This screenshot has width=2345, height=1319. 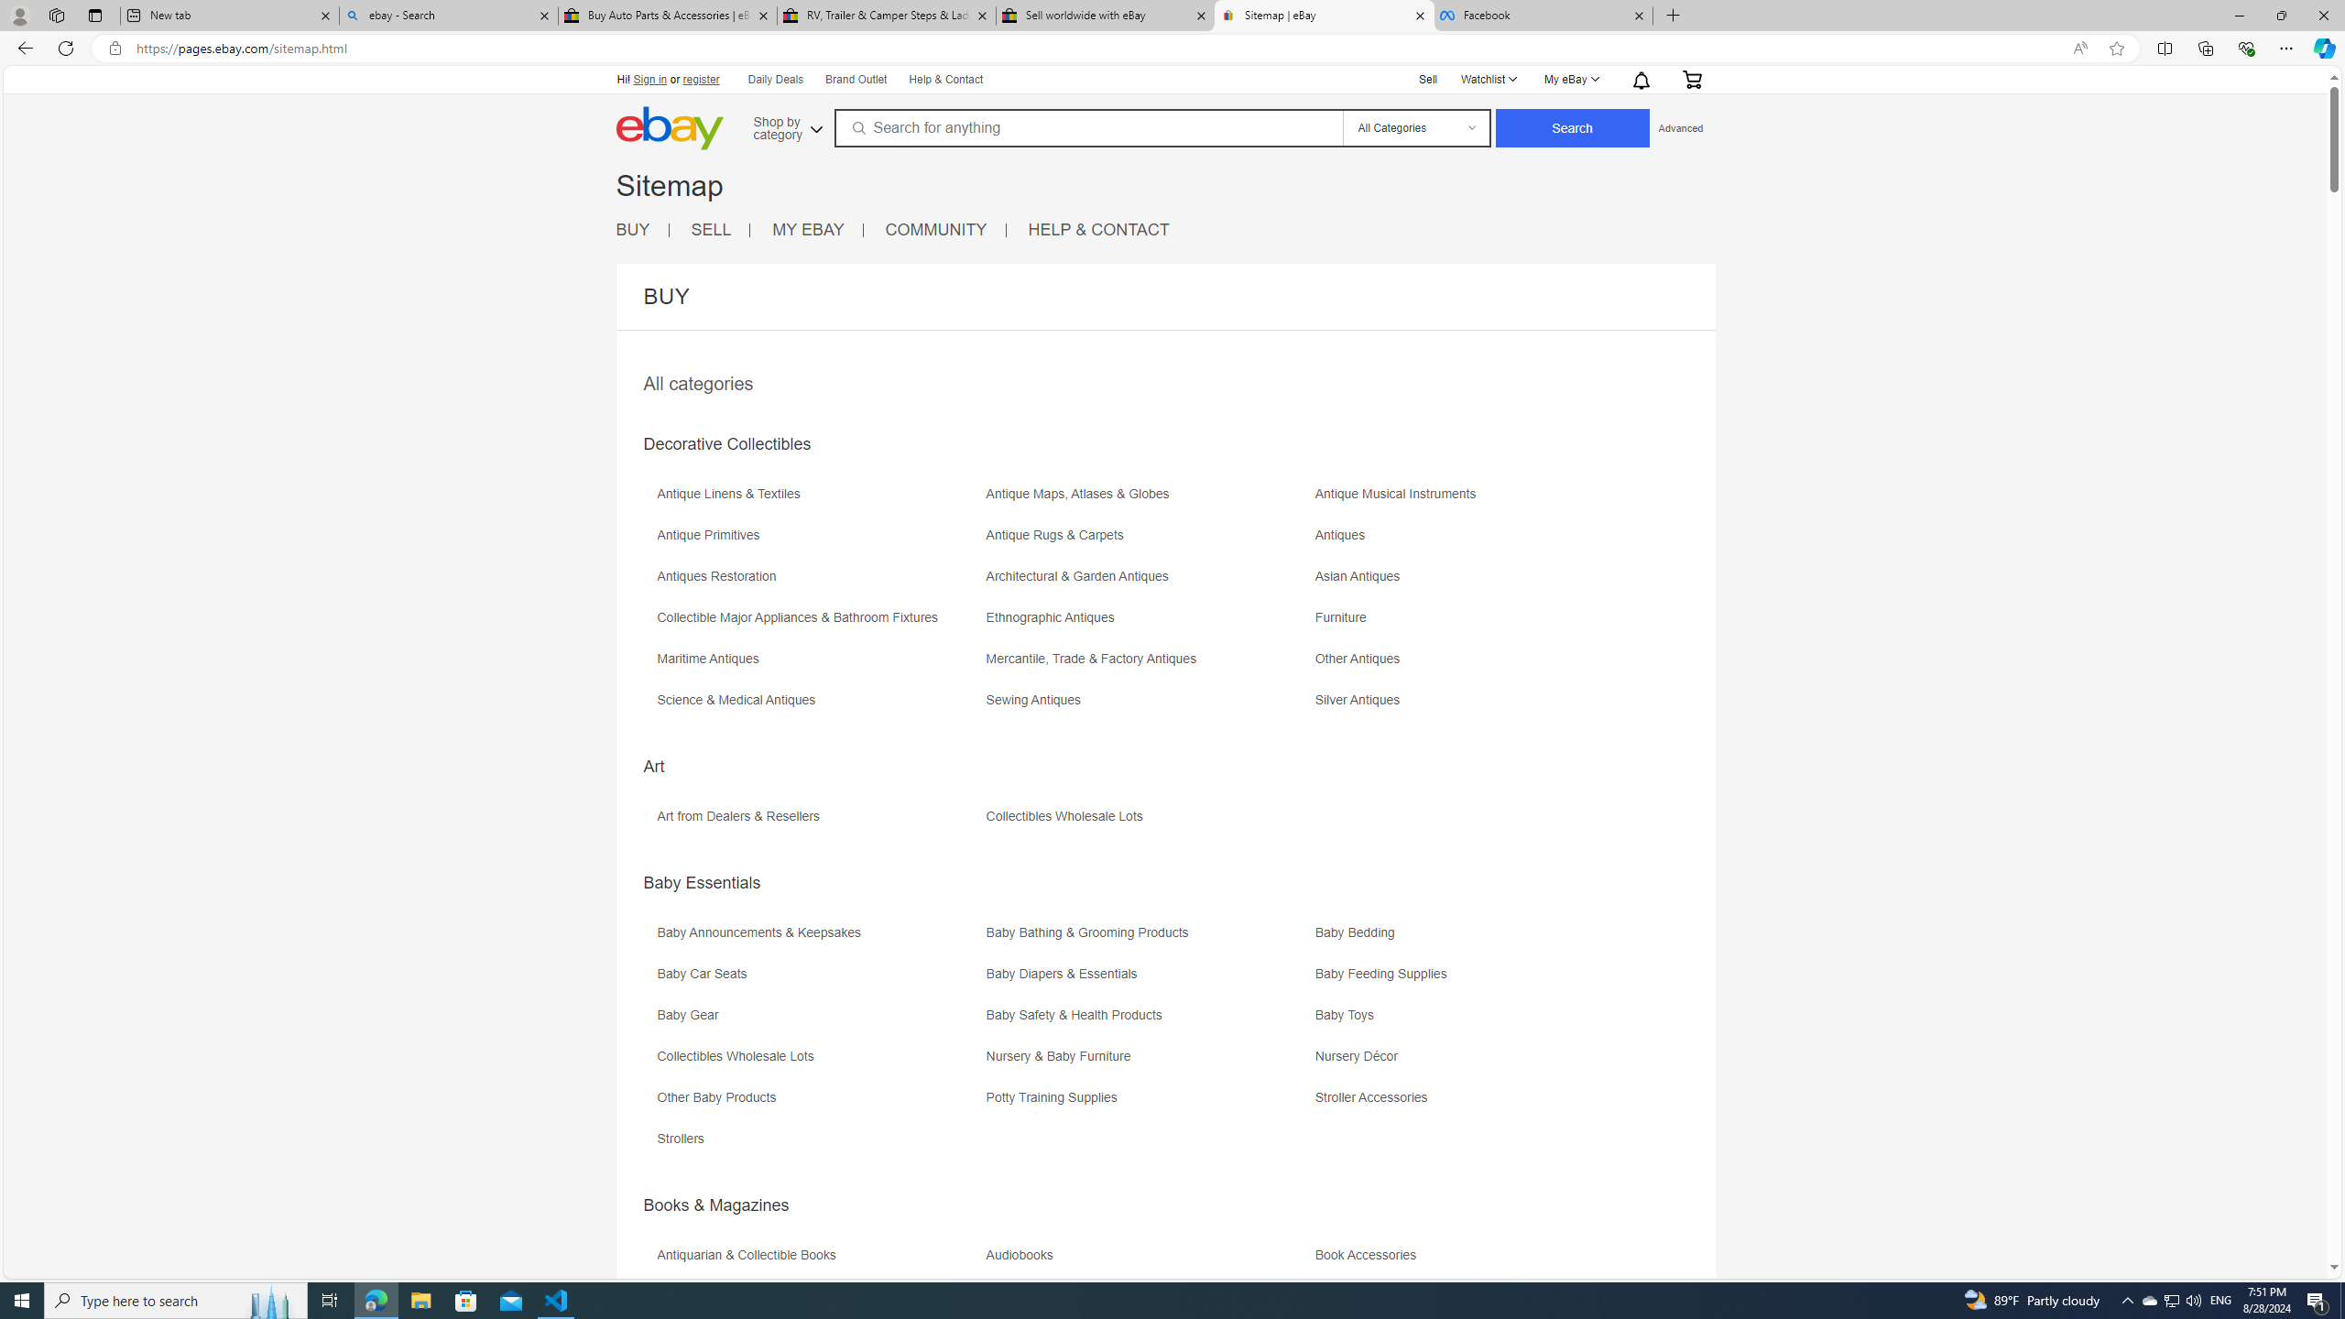 I want to click on Antiques, so click(x=1345, y=535).